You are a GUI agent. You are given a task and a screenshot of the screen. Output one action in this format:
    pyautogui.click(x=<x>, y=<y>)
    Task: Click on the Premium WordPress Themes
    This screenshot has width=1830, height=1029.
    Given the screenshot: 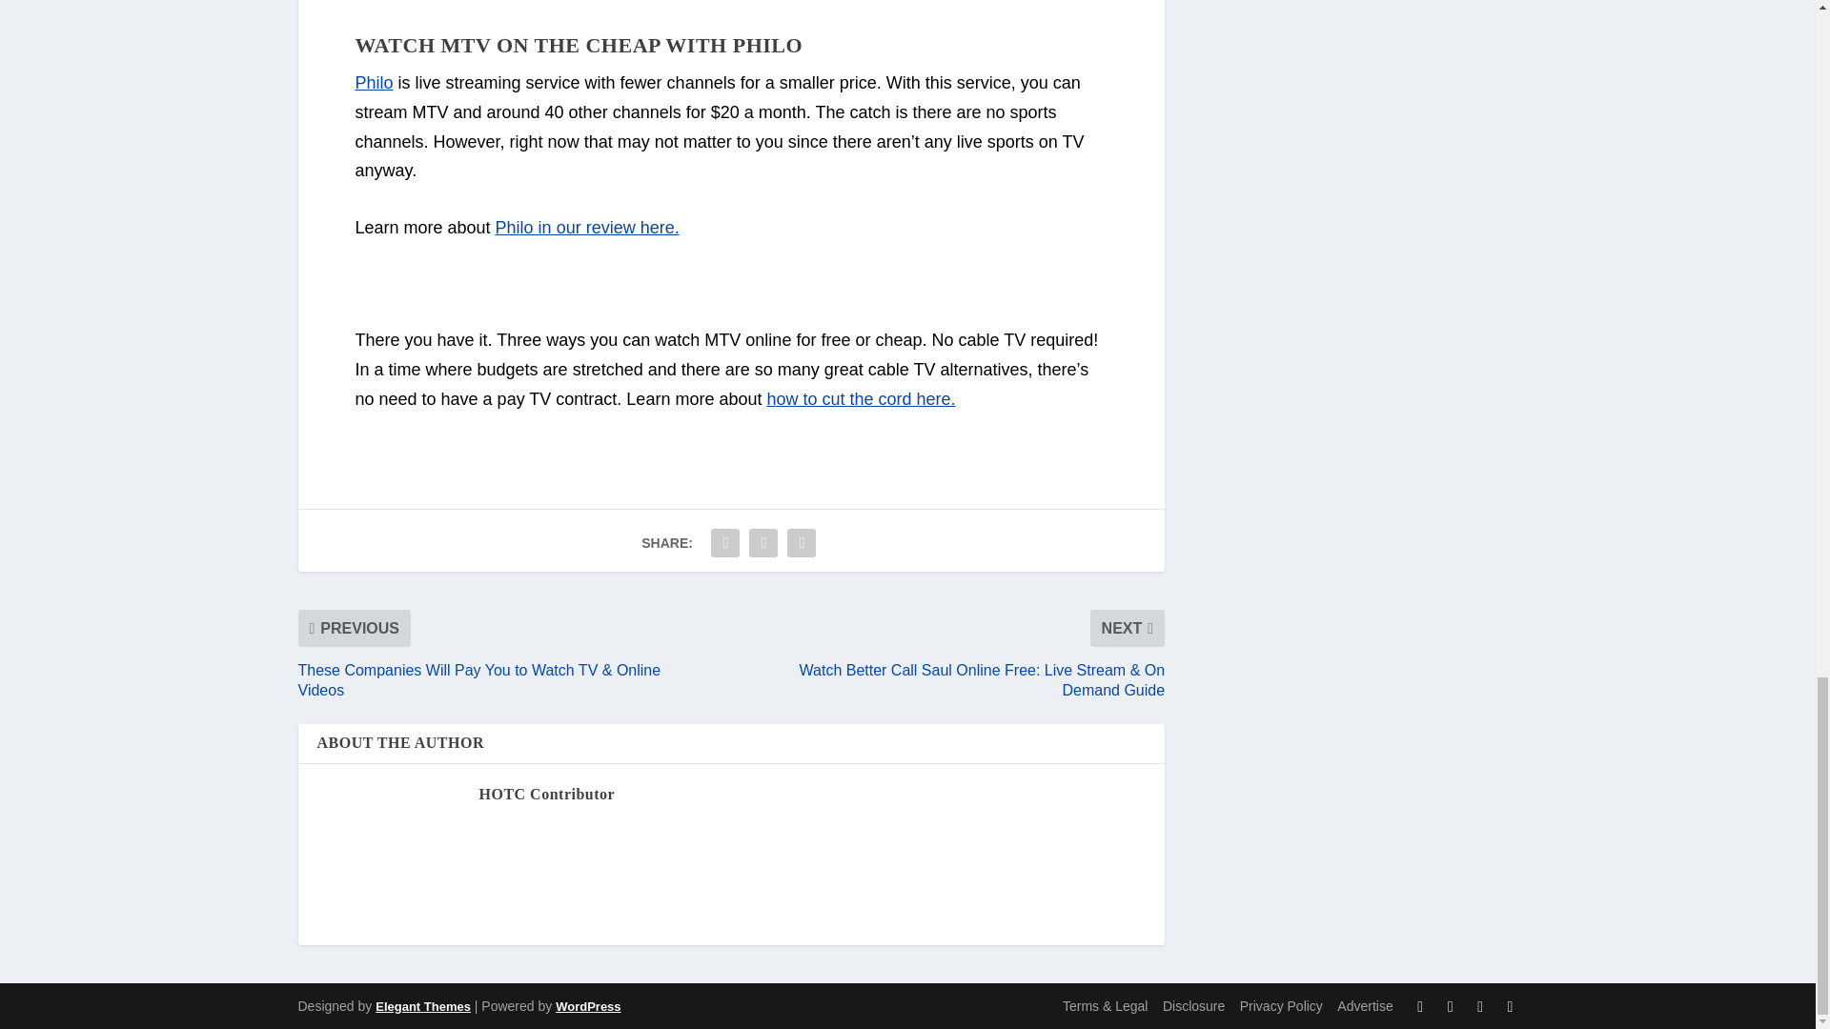 What is the action you would take?
    pyautogui.click(x=422, y=1006)
    